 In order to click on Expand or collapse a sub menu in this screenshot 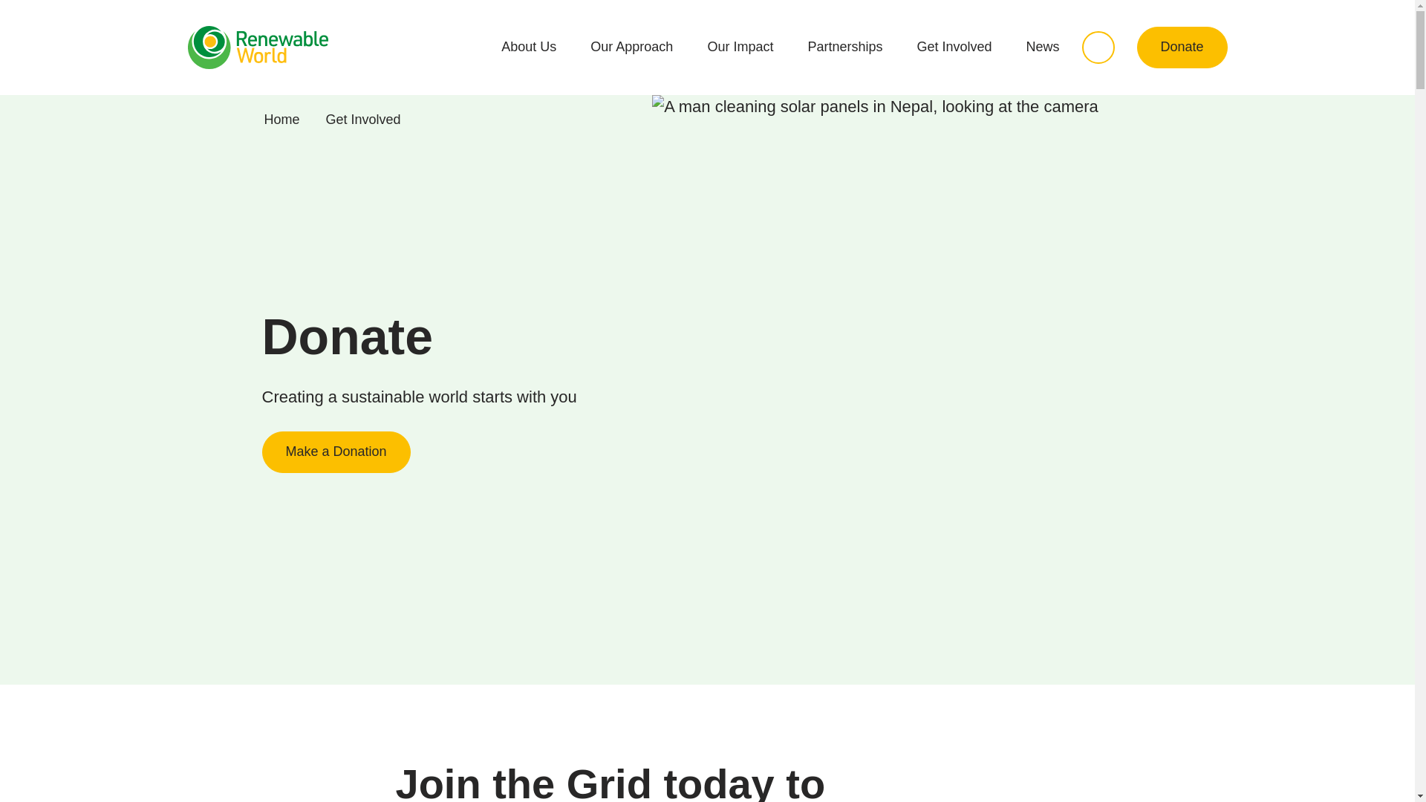, I will do `click(567, 47)`.